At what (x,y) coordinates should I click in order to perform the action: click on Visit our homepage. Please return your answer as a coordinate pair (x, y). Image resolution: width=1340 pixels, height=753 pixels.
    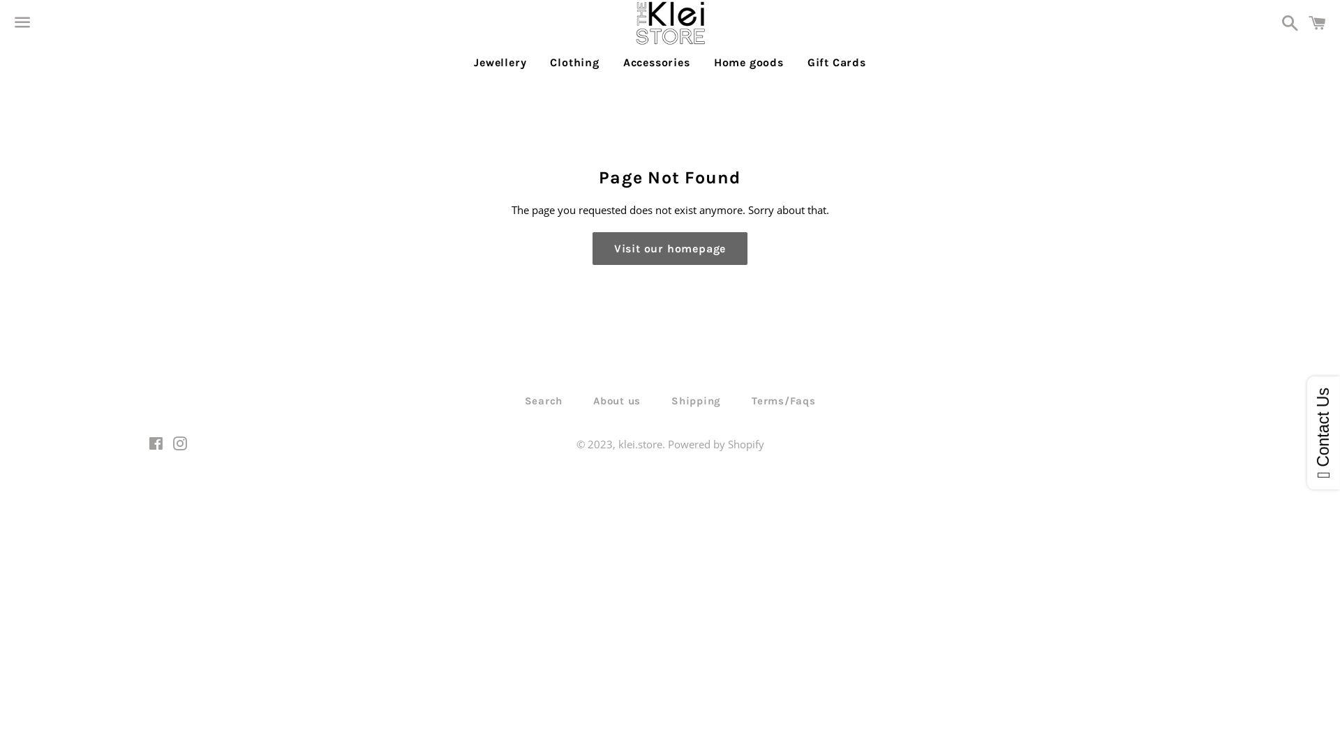
    Looking at the image, I should click on (670, 249).